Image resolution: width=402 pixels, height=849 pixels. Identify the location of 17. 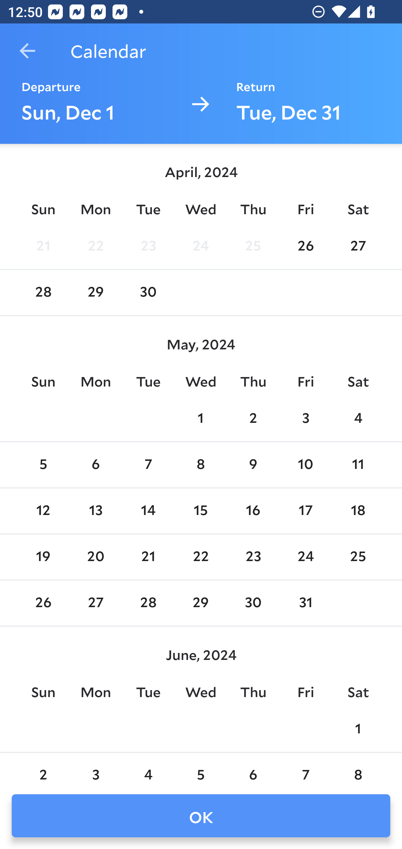
(305, 511).